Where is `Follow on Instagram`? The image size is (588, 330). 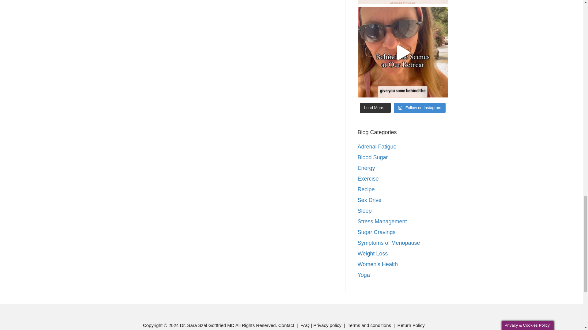
Follow on Instagram is located at coordinates (420, 108).